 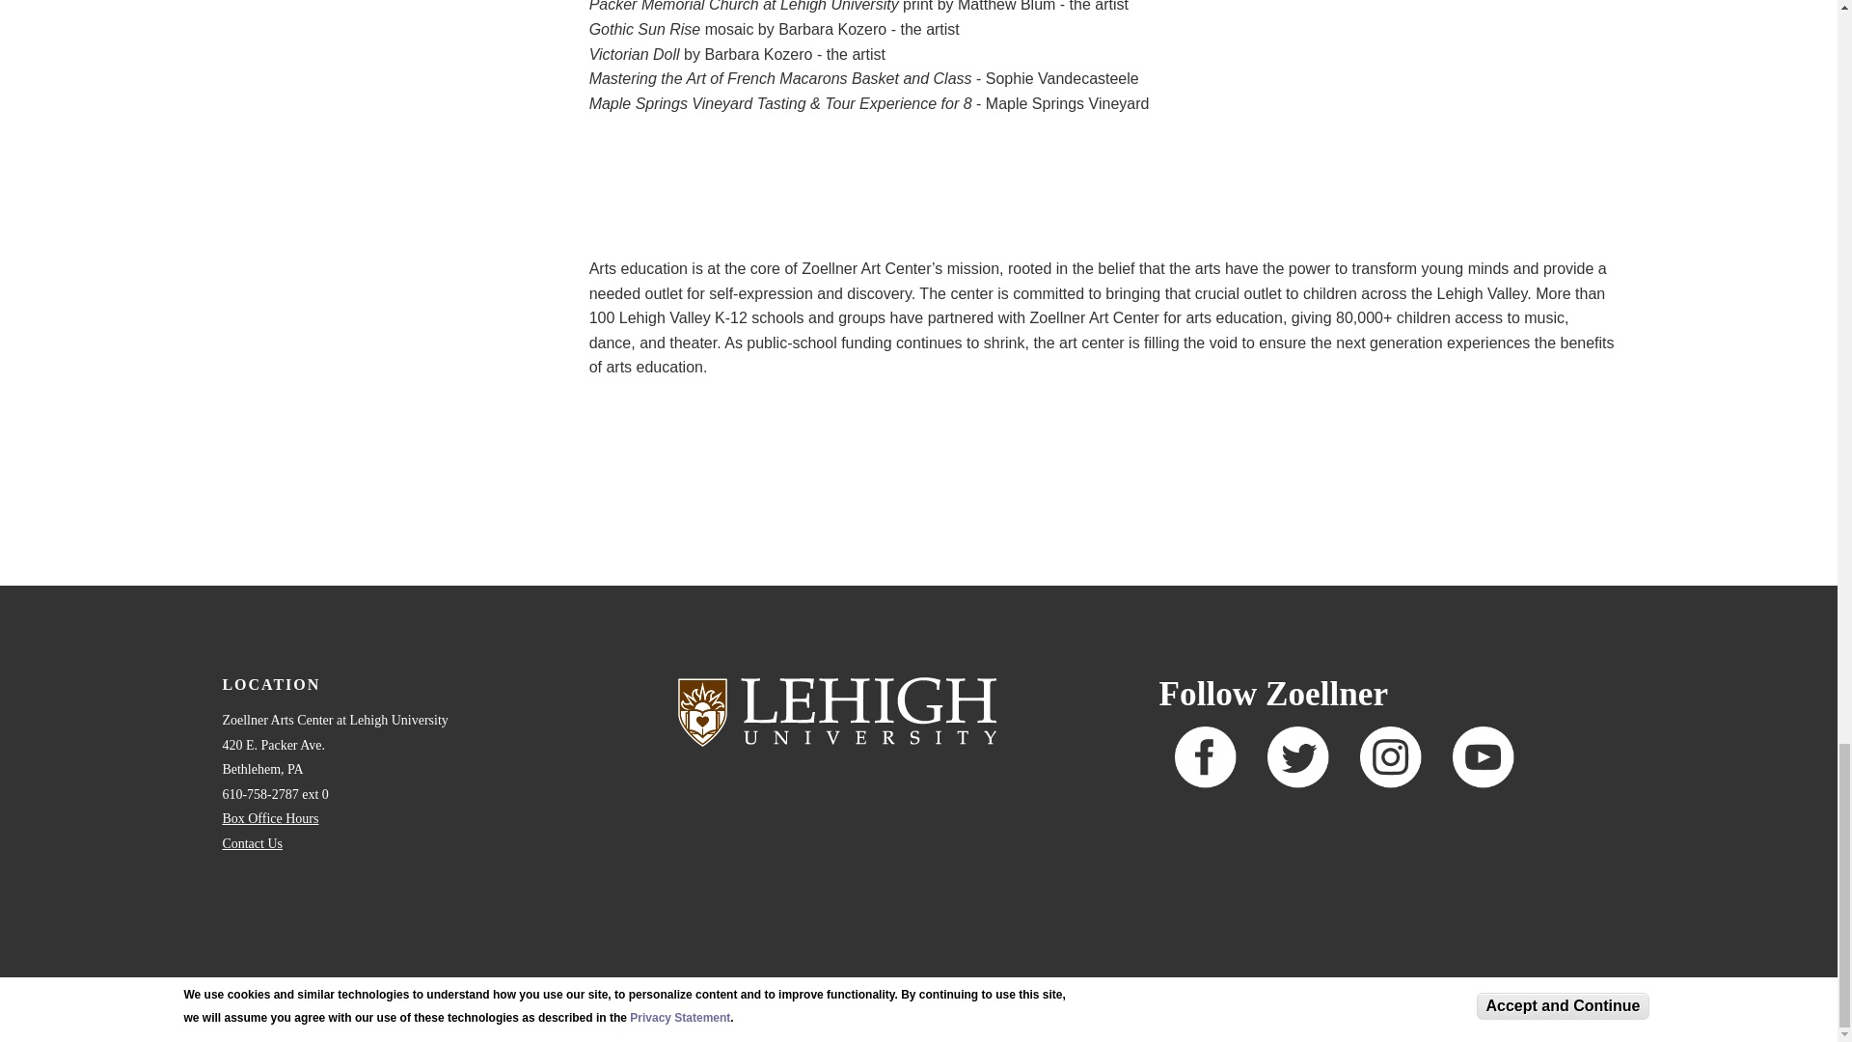 I want to click on Higher Education Opportunity Act, so click(x=958, y=986).